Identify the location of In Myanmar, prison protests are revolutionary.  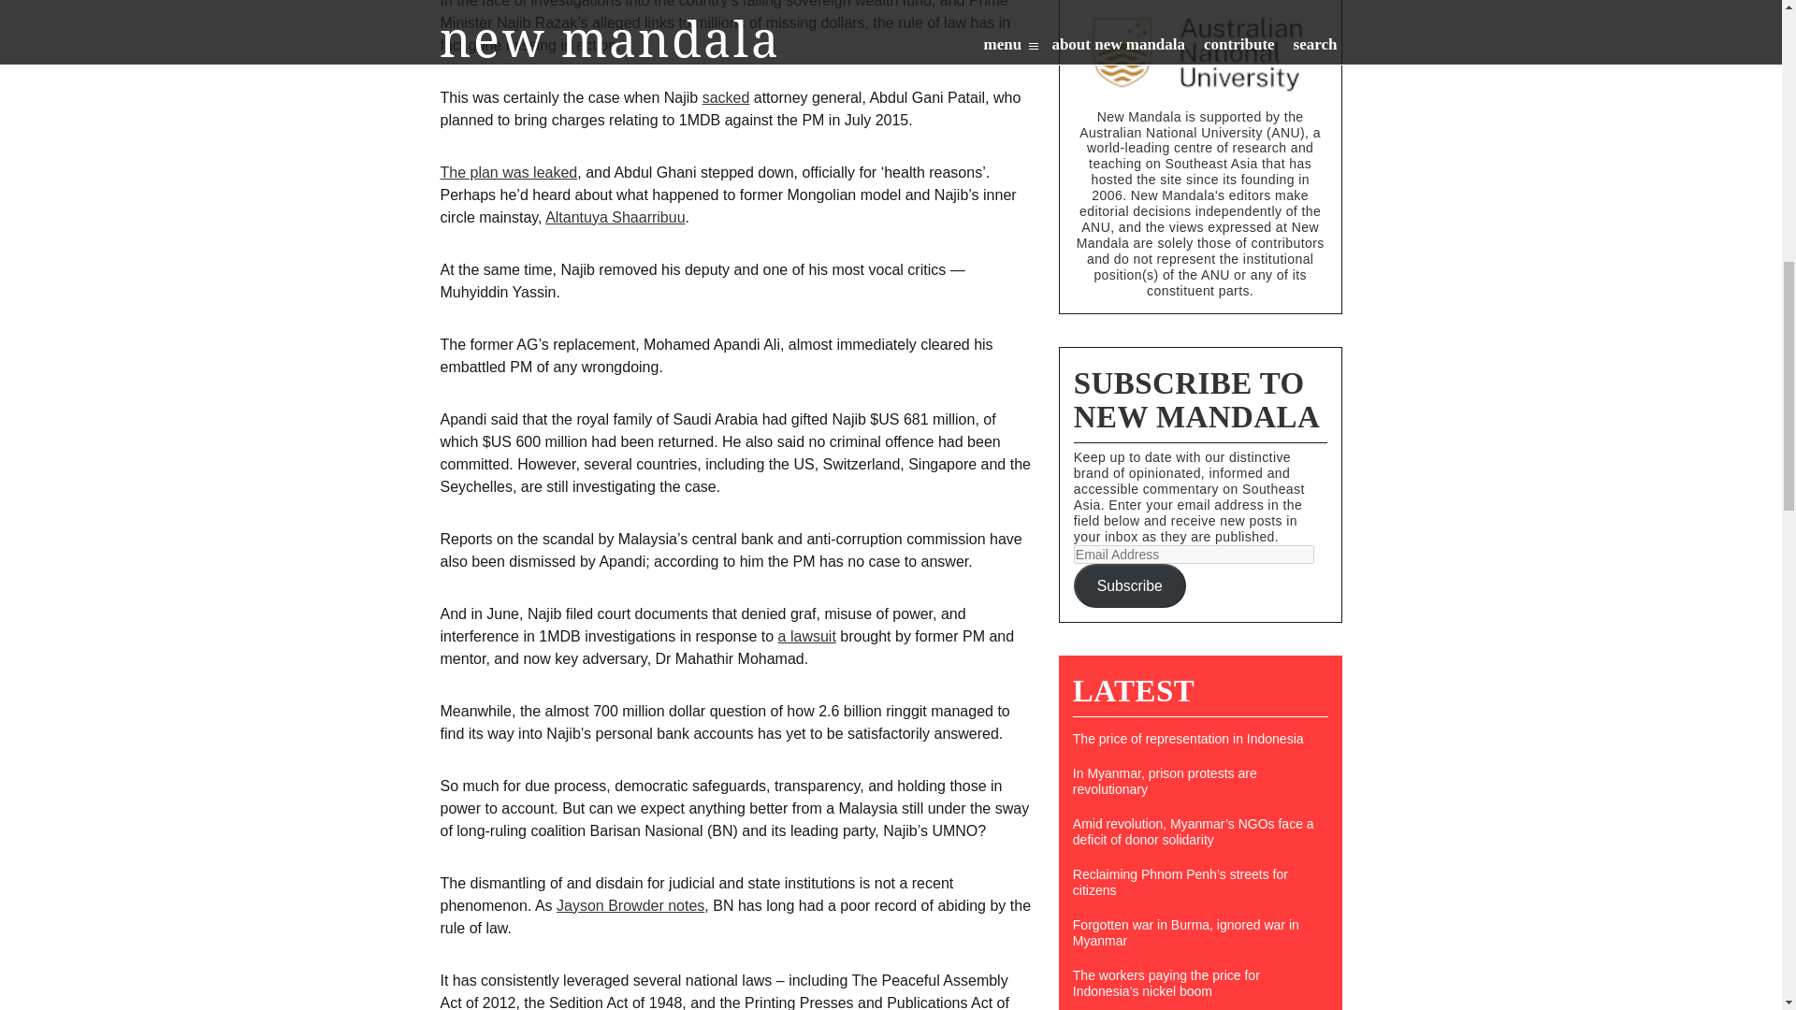
(1200, 782).